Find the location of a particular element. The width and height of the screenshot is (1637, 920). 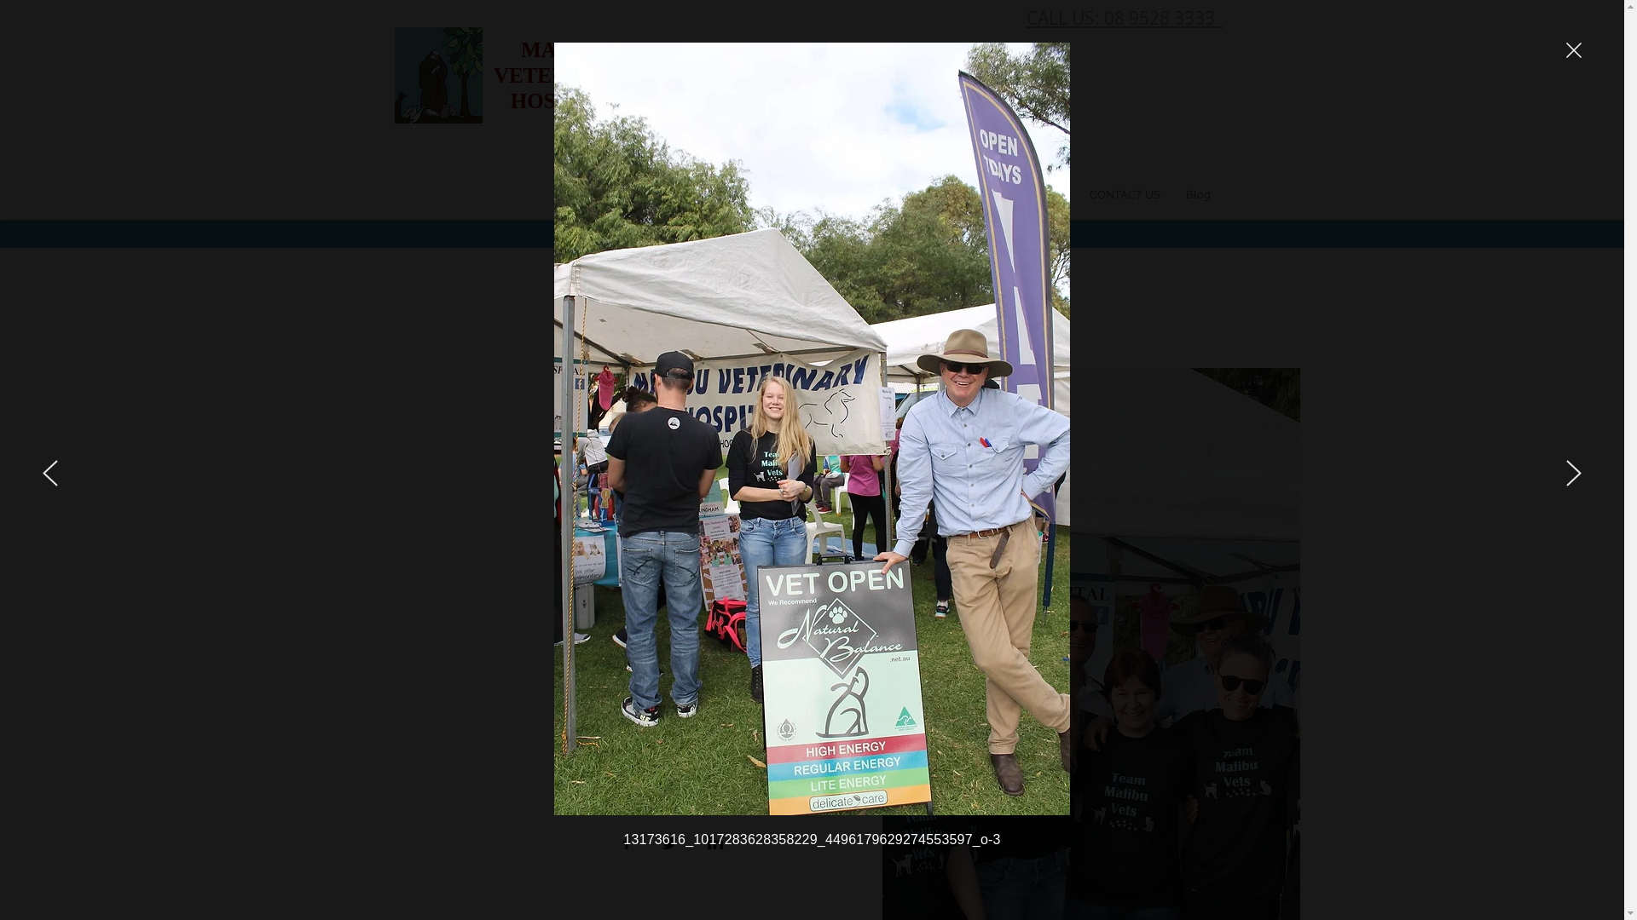

HOME is located at coordinates (847, 194).